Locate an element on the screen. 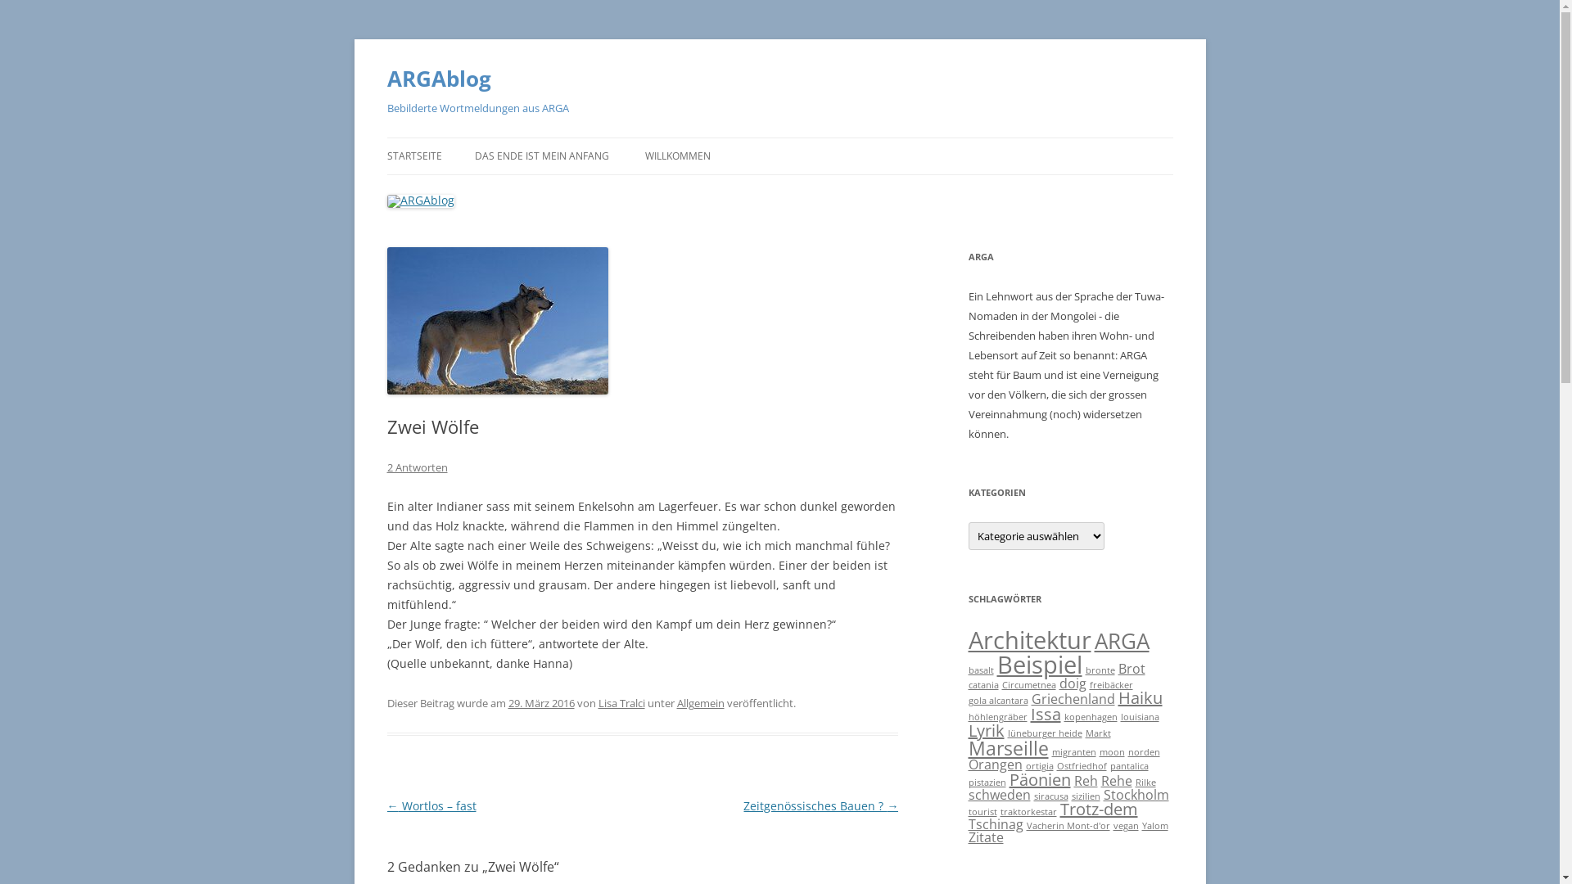 This screenshot has height=884, width=1572. sizilien is located at coordinates (1086, 796).